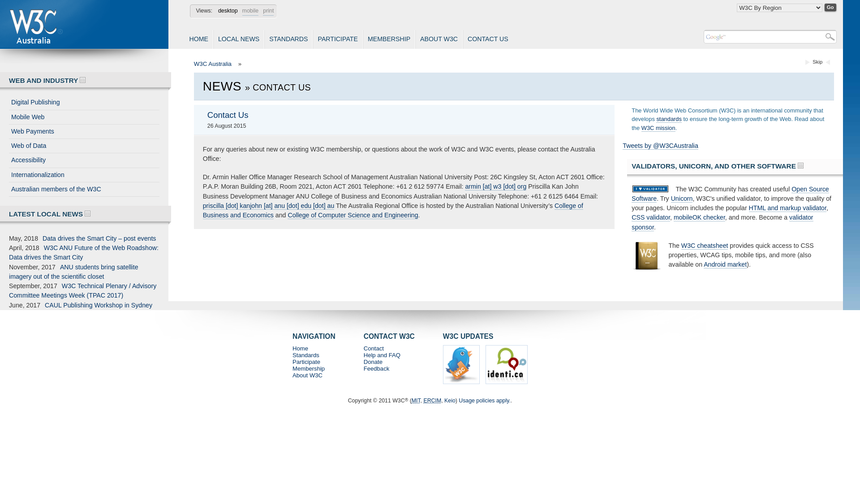 Image resolution: width=860 pixels, height=484 pixels. What do you see at coordinates (373, 362) in the screenshot?
I see `Donate` at bounding box center [373, 362].